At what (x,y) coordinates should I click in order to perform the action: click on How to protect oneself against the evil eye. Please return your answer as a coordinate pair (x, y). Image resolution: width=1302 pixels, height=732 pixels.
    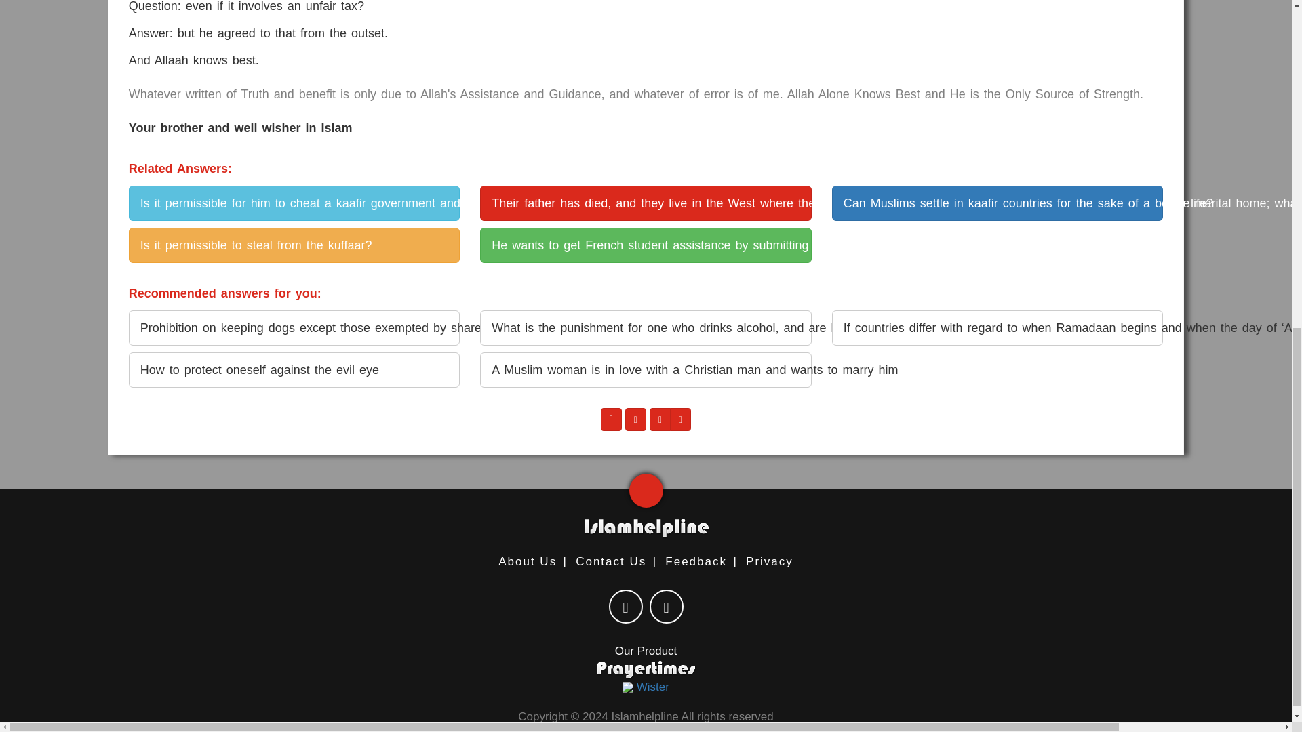
    Looking at the image, I should click on (294, 370).